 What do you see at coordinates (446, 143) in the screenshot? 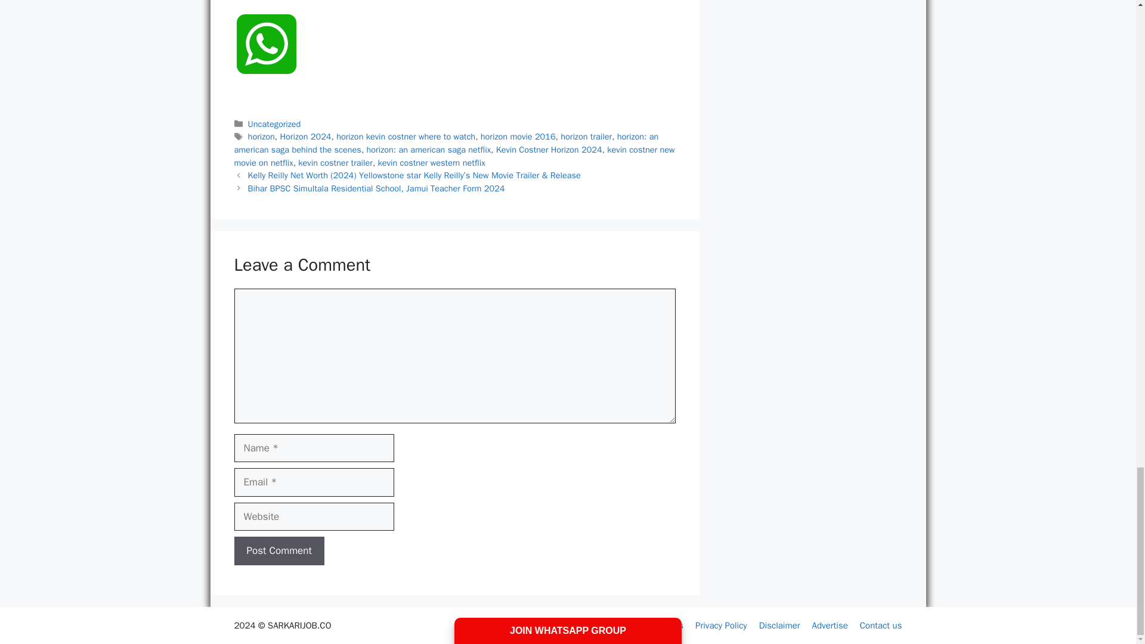
I see `horizon: an american saga behind the scenes` at bounding box center [446, 143].